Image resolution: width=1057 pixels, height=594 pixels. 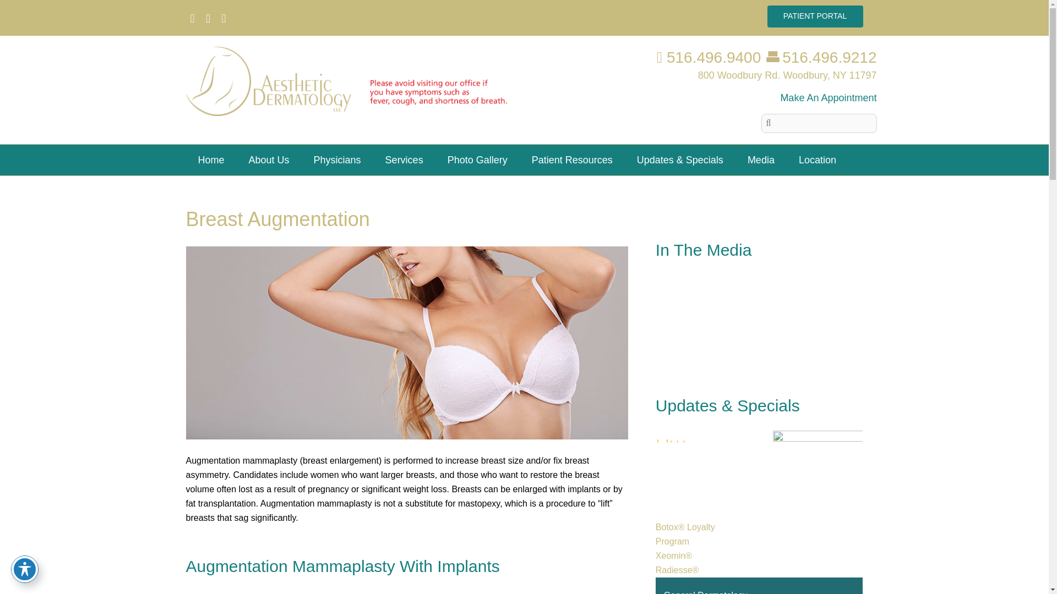 I want to click on Home, so click(x=211, y=159).